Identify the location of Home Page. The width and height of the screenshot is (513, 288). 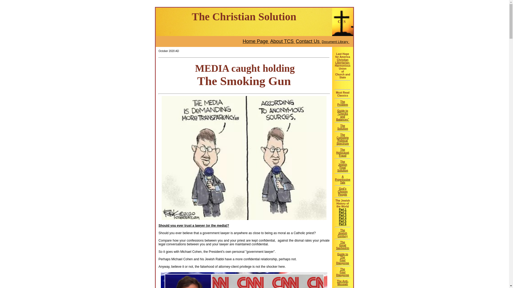
(342, 272).